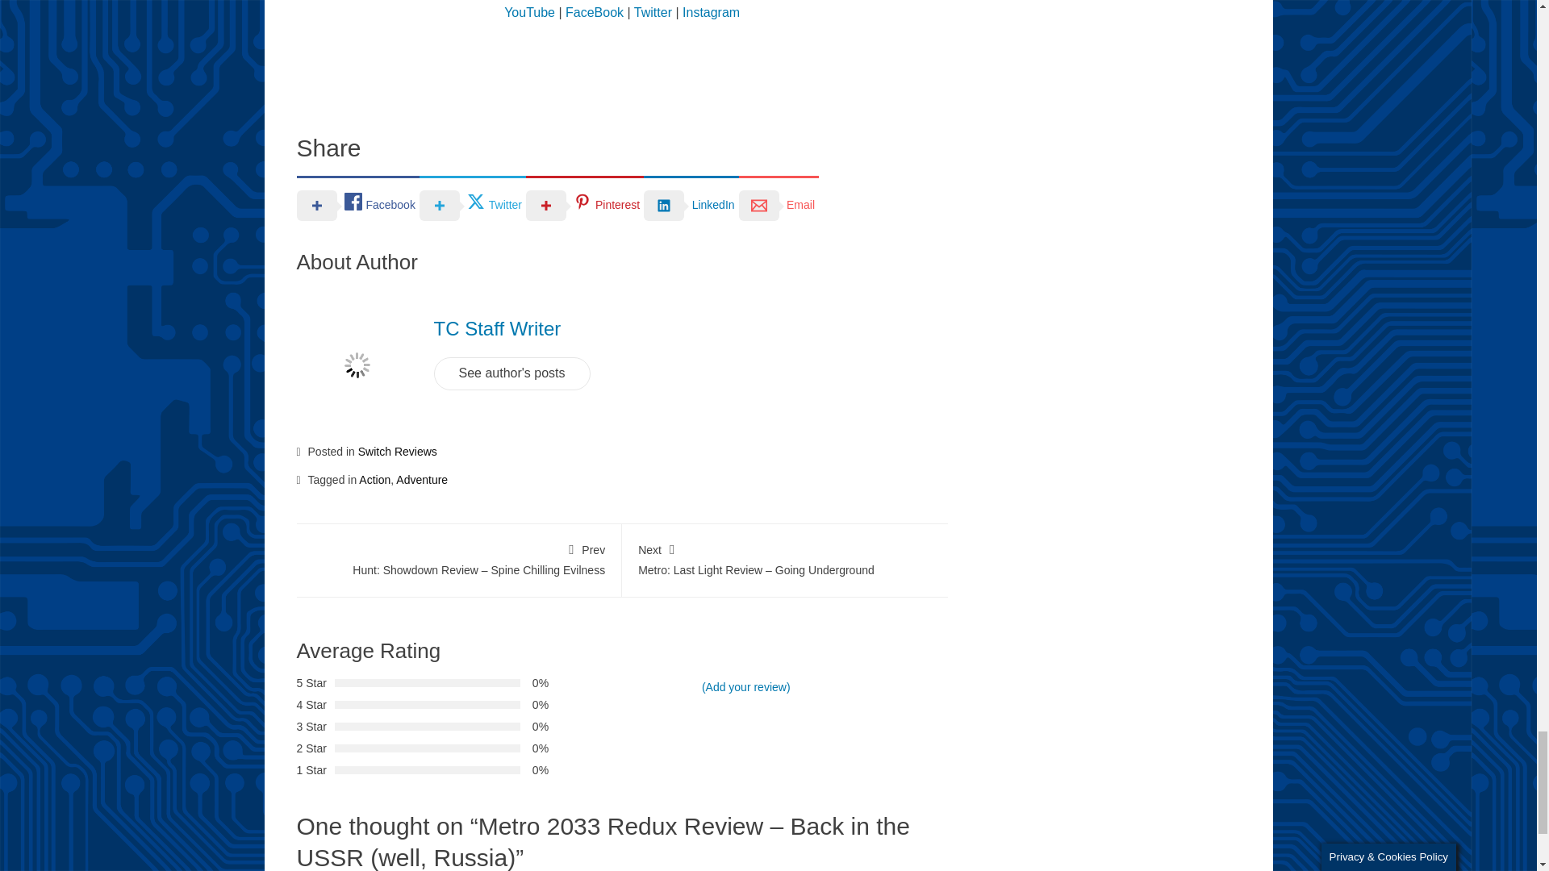 The height and width of the screenshot is (871, 1549). I want to click on Twitter, so click(473, 205).